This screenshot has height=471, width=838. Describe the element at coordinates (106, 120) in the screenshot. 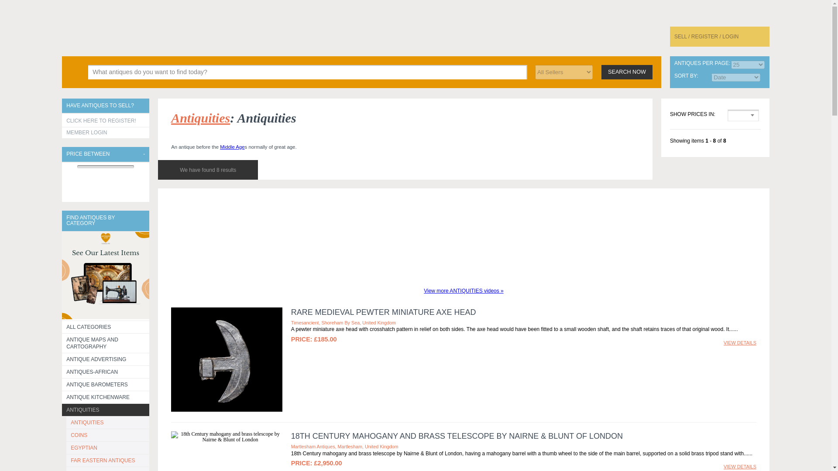

I see `CLICK HERE TO REGISTER!` at that location.